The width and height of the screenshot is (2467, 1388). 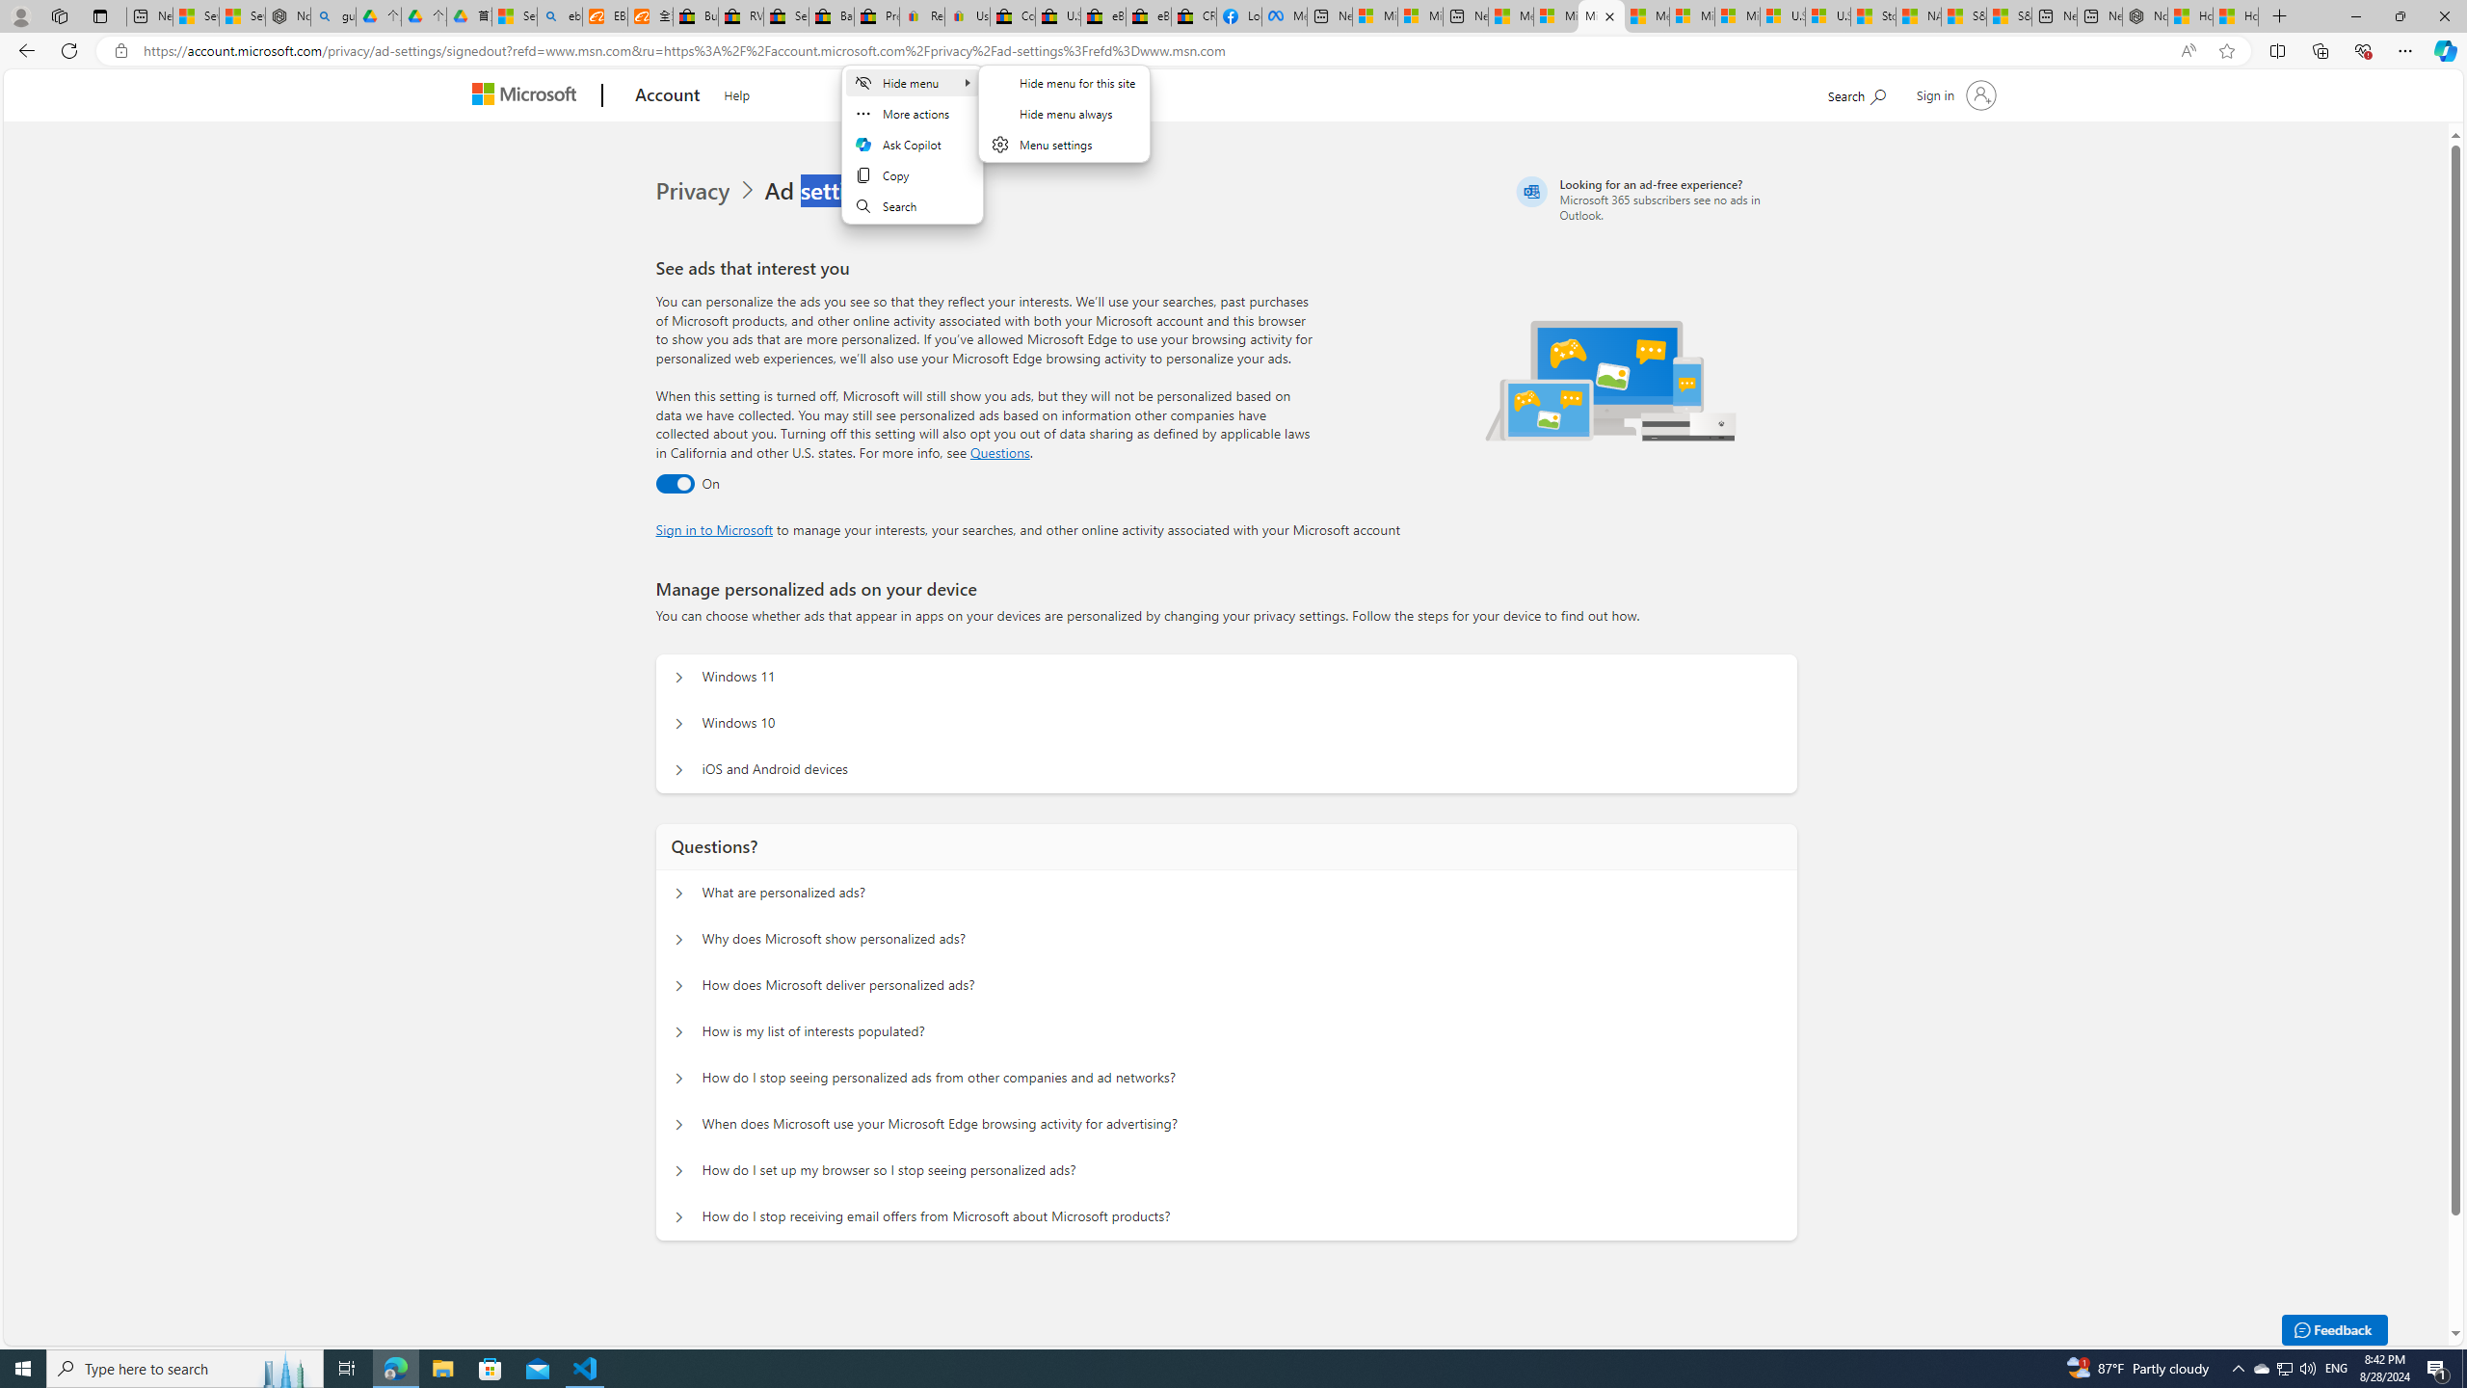 I want to click on Menu settings, so click(x=1064, y=144).